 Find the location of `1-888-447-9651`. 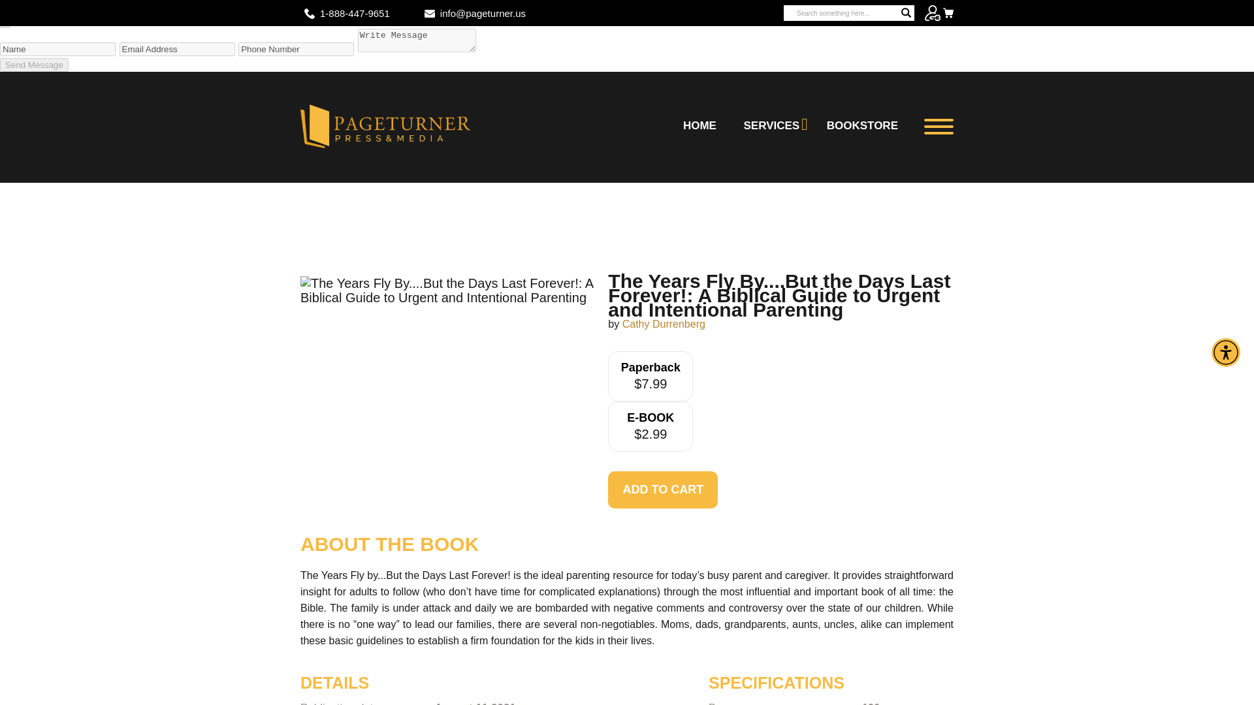

1-888-447-9651 is located at coordinates (355, 13).